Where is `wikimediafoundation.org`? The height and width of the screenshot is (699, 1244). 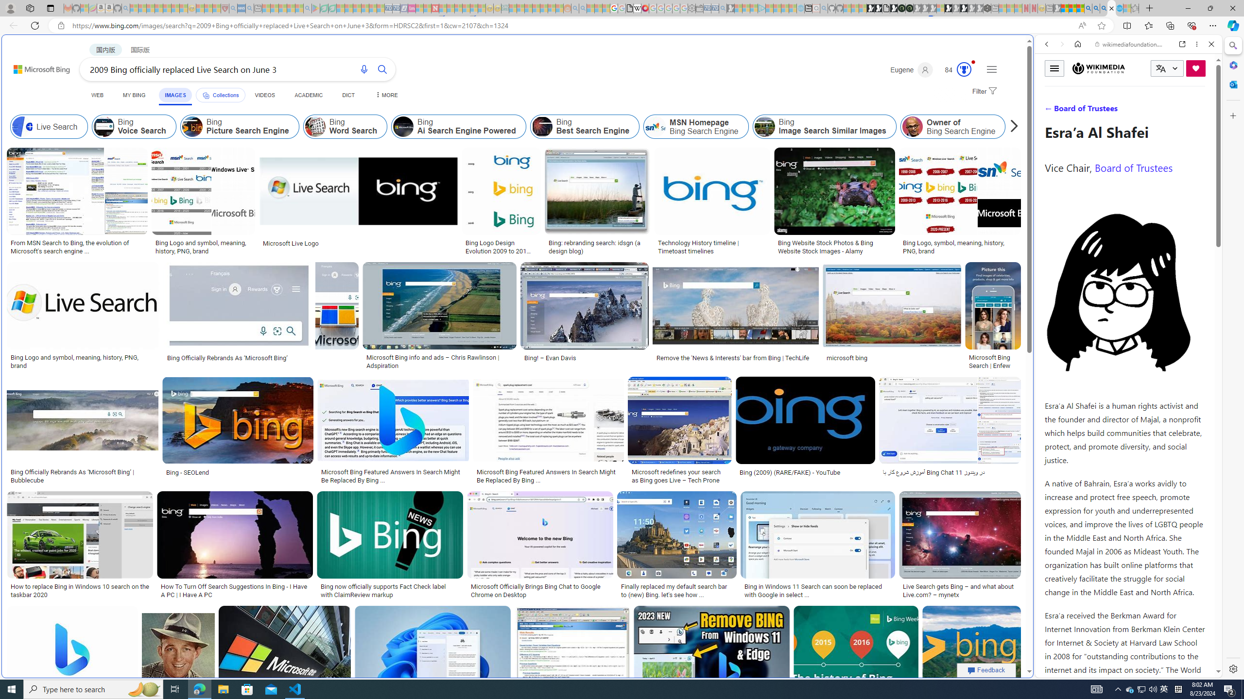 wikimediafoundation.org is located at coordinates (1130, 44).